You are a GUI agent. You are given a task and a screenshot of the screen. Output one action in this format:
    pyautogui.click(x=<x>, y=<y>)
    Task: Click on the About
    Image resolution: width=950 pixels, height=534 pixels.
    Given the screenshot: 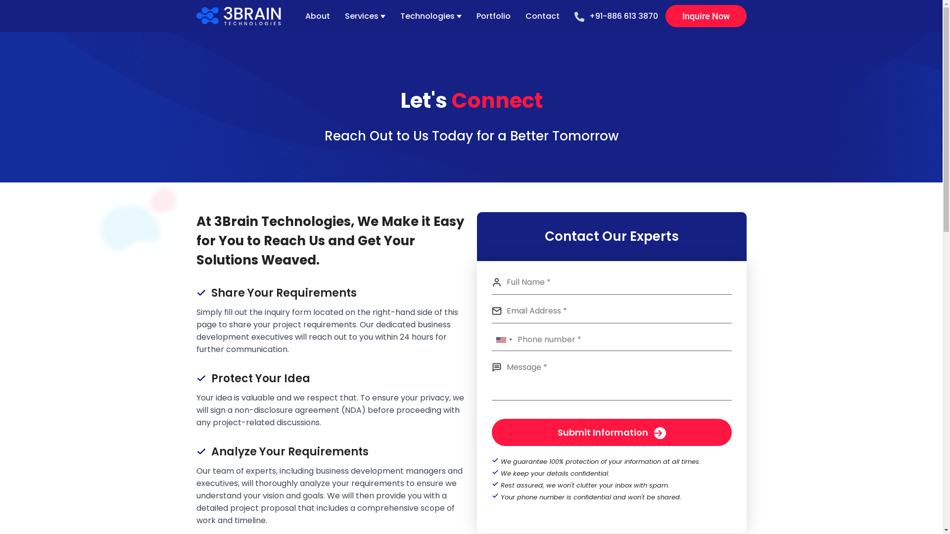 What is the action you would take?
    pyautogui.click(x=317, y=16)
    